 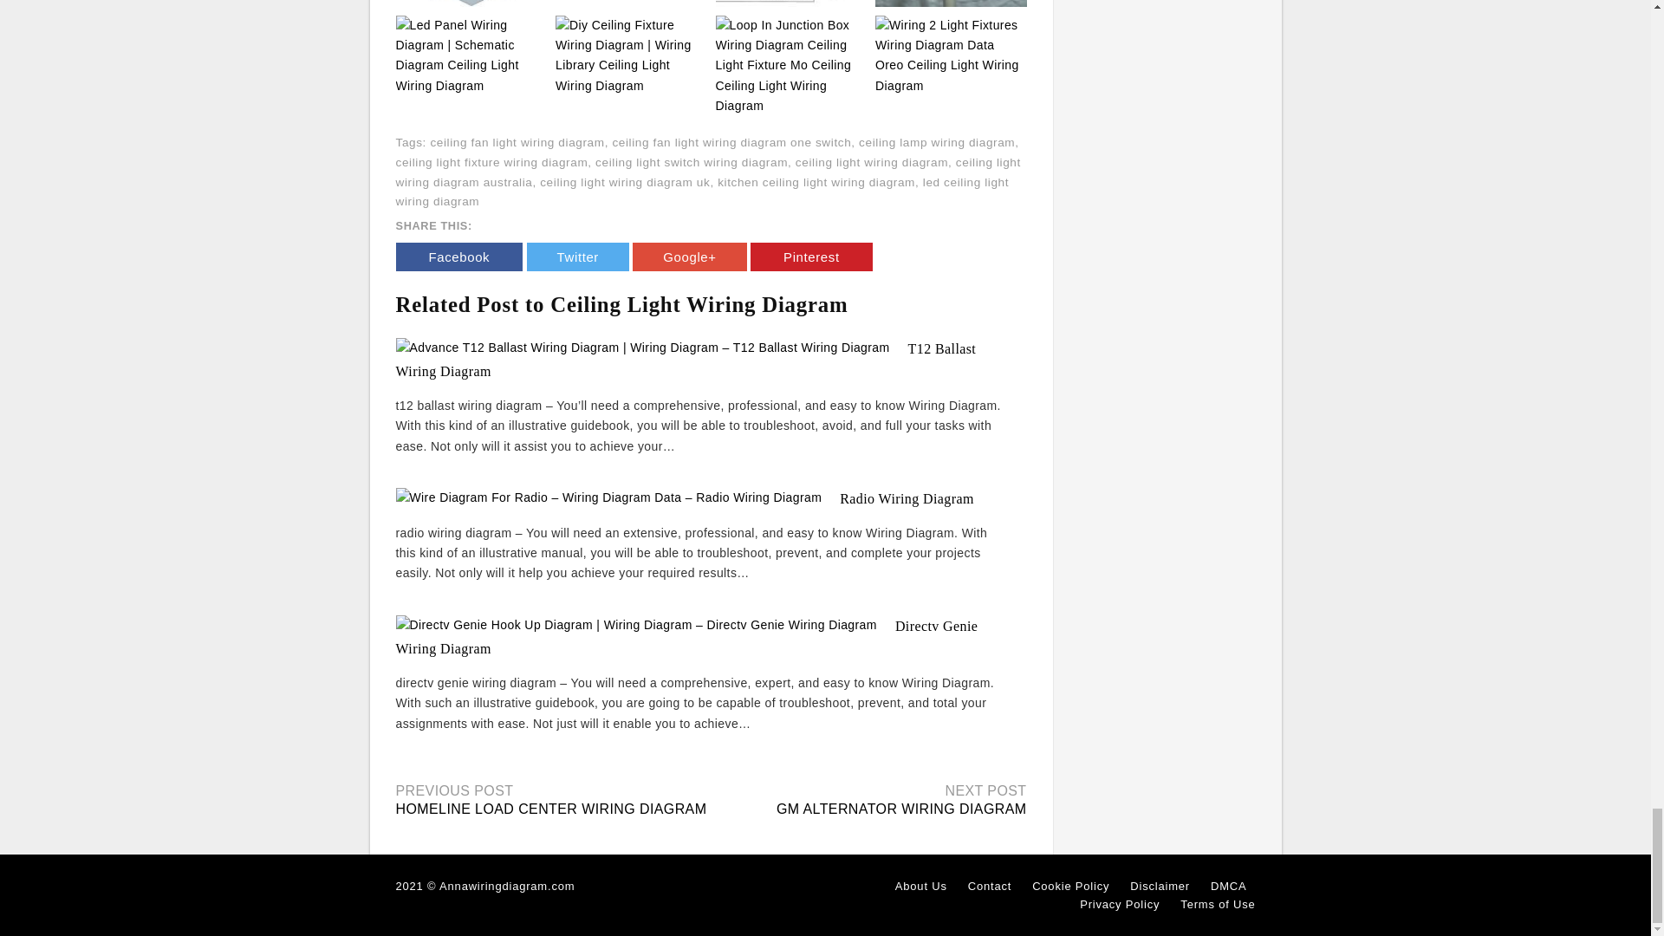 I want to click on led ceiling light wiring diagram, so click(x=702, y=192).